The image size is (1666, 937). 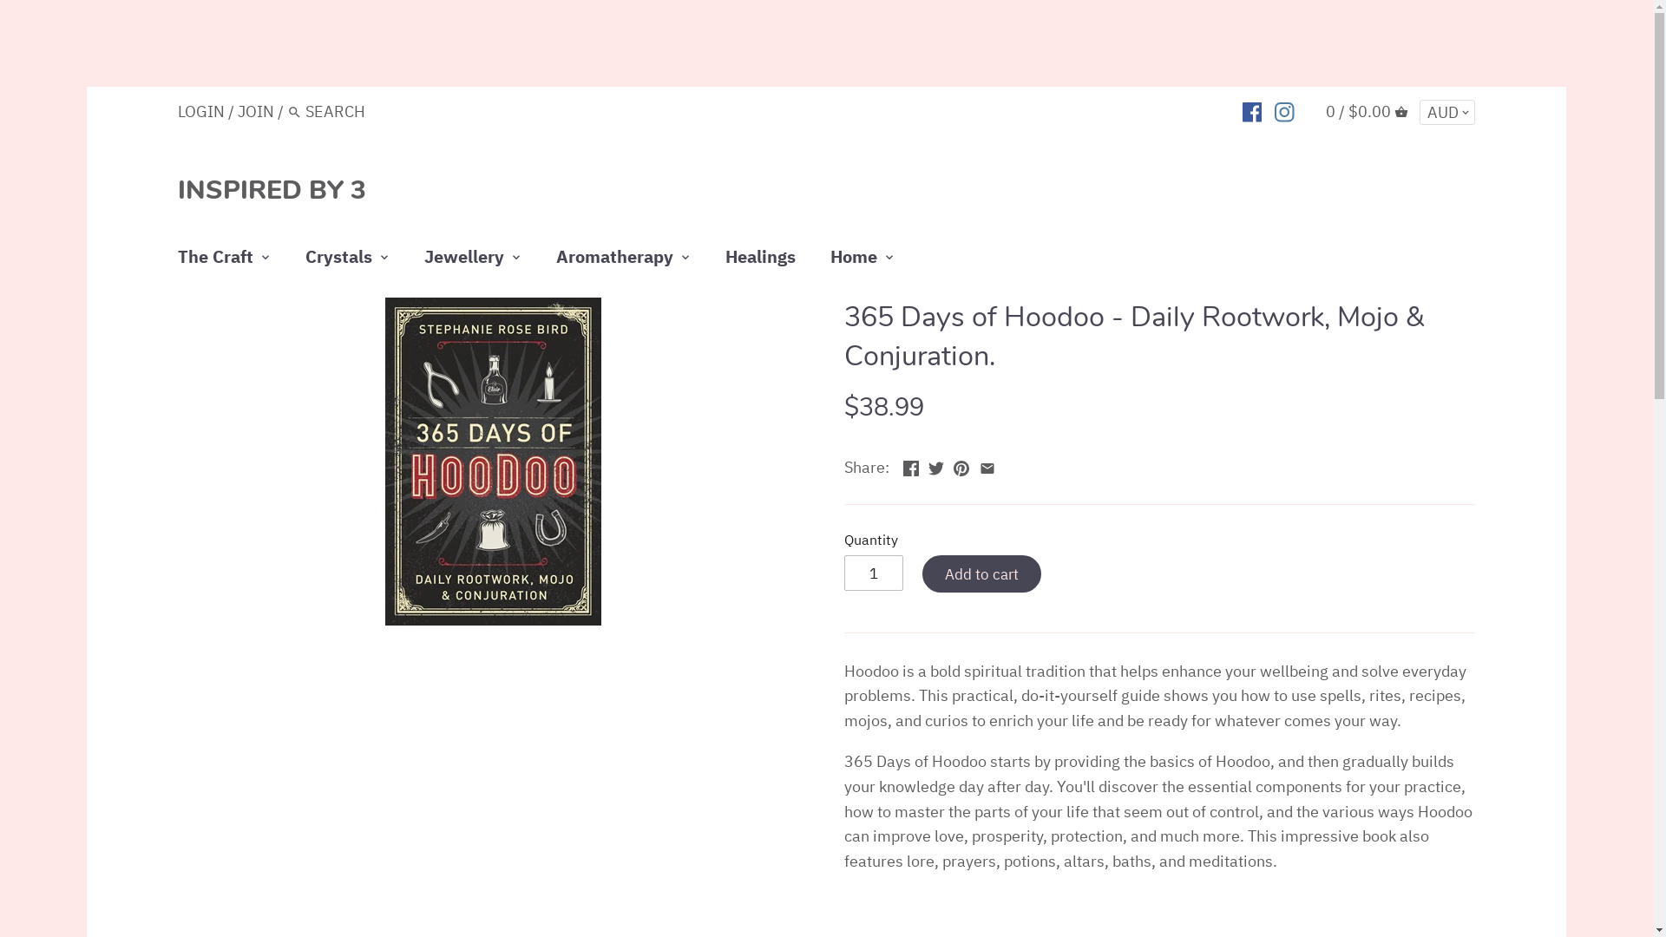 What do you see at coordinates (338, 260) in the screenshot?
I see `Crystals` at bounding box center [338, 260].